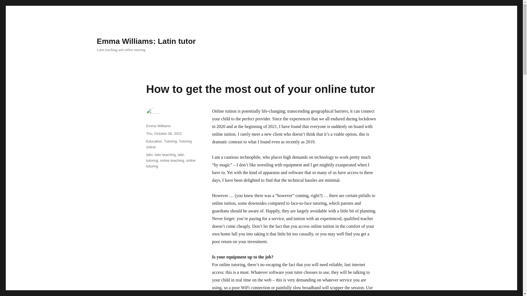 This screenshot has width=527, height=296. What do you see at coordinates (172, 160) in the screenshot?
I see `online teaching` at bounding box center [172, 160].